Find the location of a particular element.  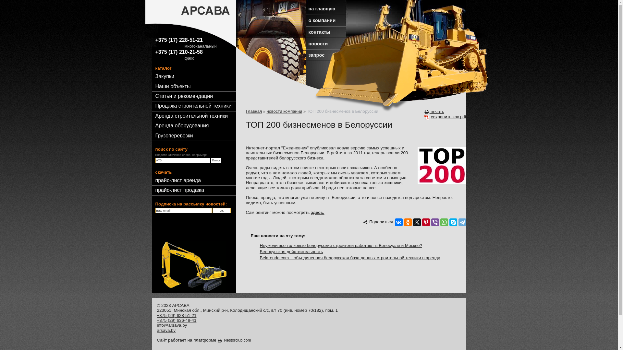

Nestorclub.com is located at coordinates (234, 340).